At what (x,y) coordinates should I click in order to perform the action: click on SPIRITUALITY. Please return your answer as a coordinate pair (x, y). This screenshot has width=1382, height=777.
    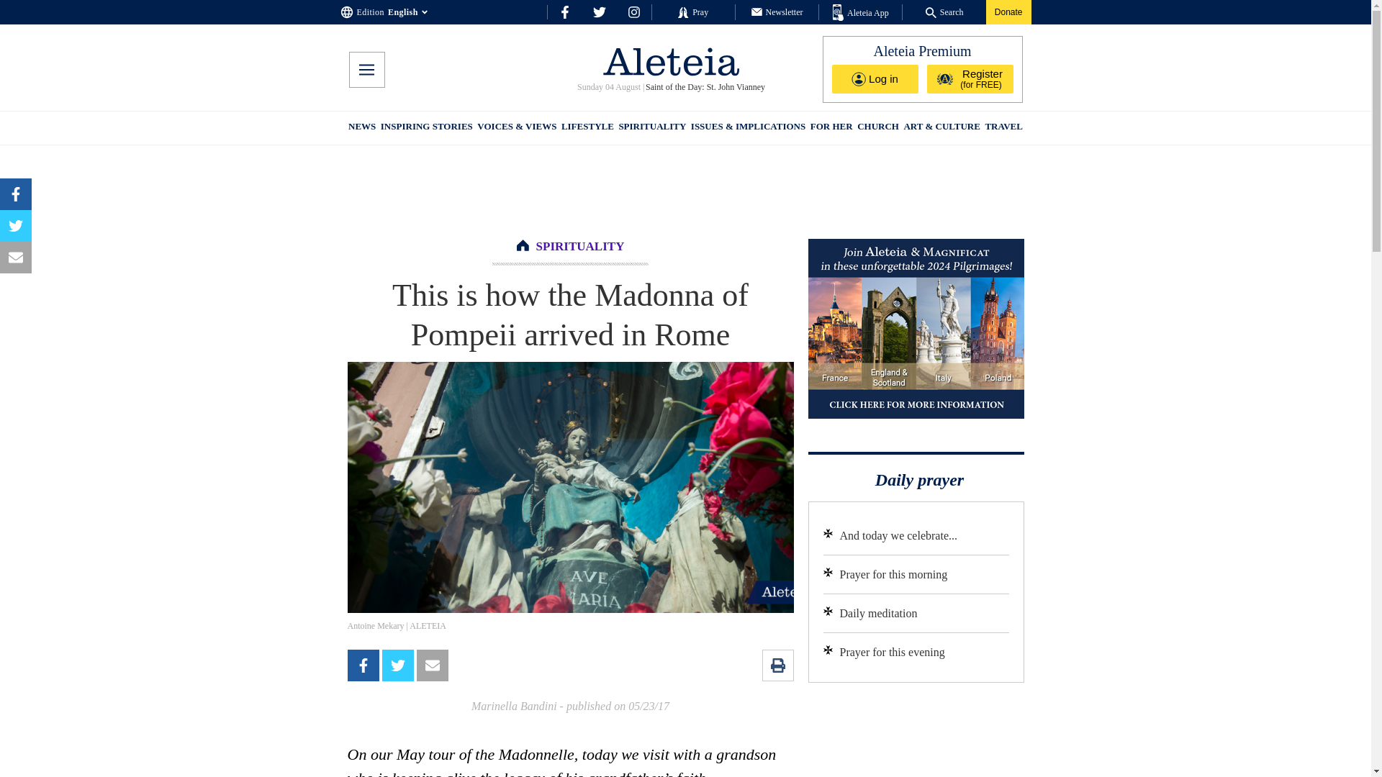
    Looking at the image, I should click on (651, 128).